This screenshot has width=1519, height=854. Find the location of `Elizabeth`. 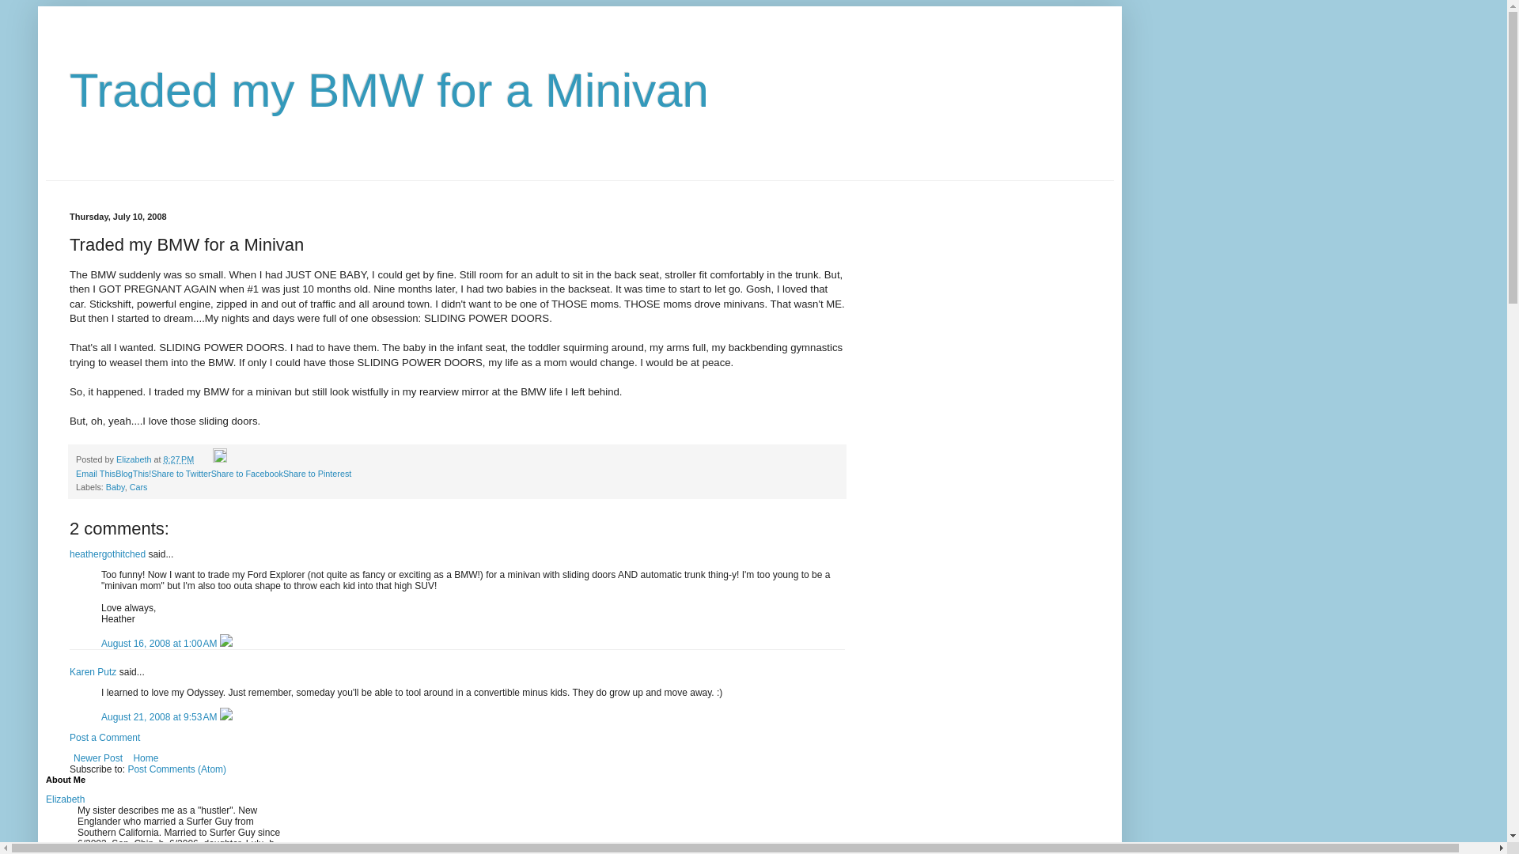

Elizabeth is located at coordinates (134, 459).